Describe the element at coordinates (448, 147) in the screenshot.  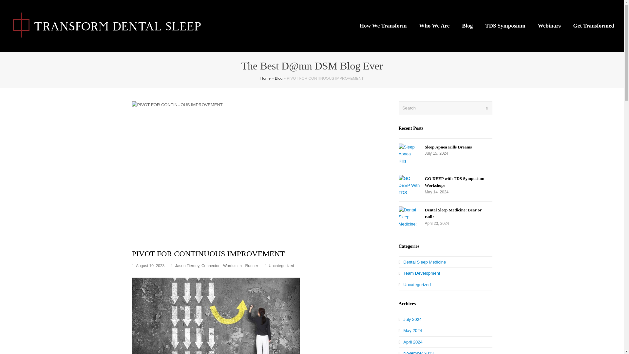
I see `Sleep Apnea Kills Dreams` at that location.